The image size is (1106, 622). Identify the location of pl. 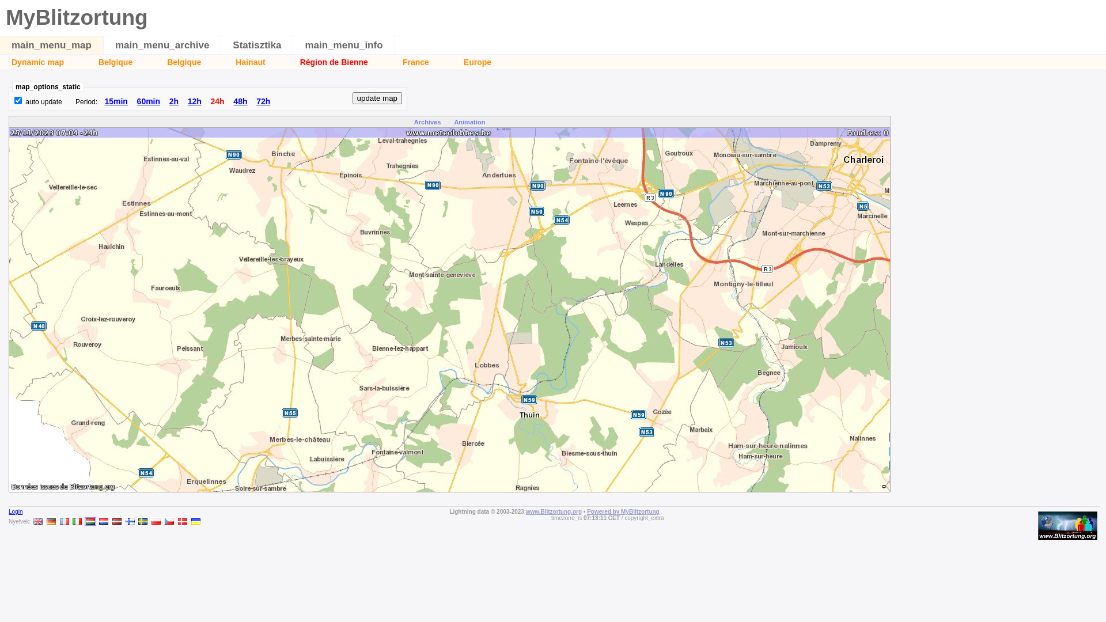
(156, 522).